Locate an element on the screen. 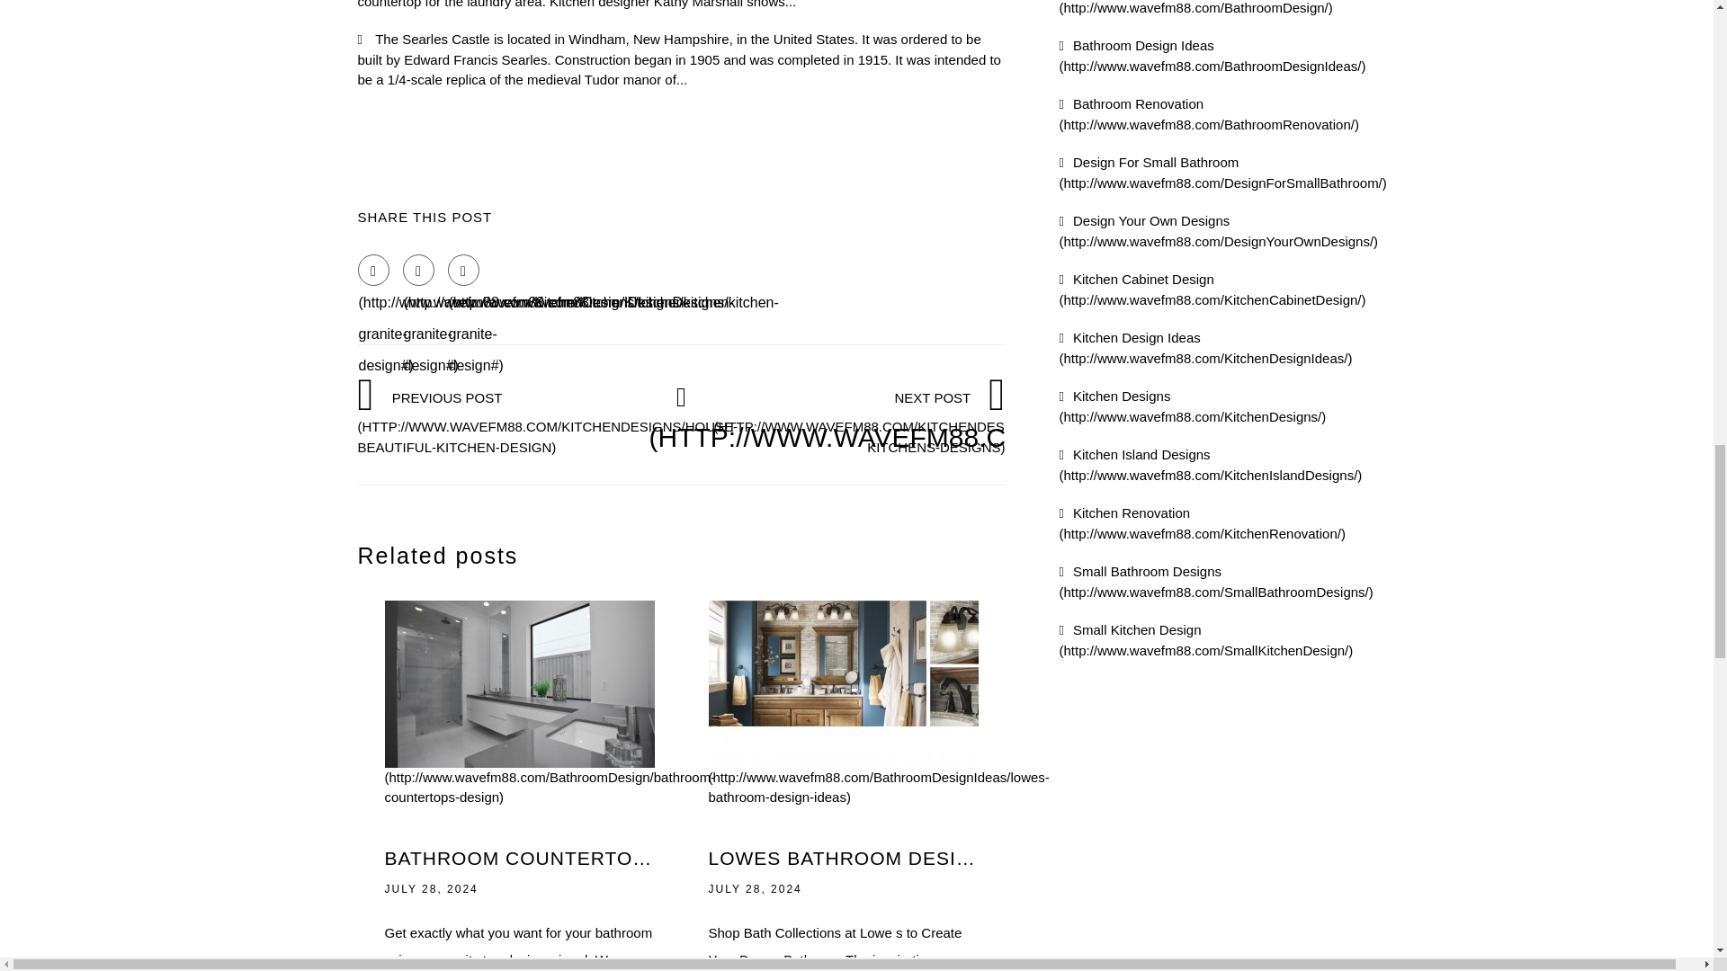  View all posts filed under Bathroom Design Ideas is located at coordinates (1212, 56).